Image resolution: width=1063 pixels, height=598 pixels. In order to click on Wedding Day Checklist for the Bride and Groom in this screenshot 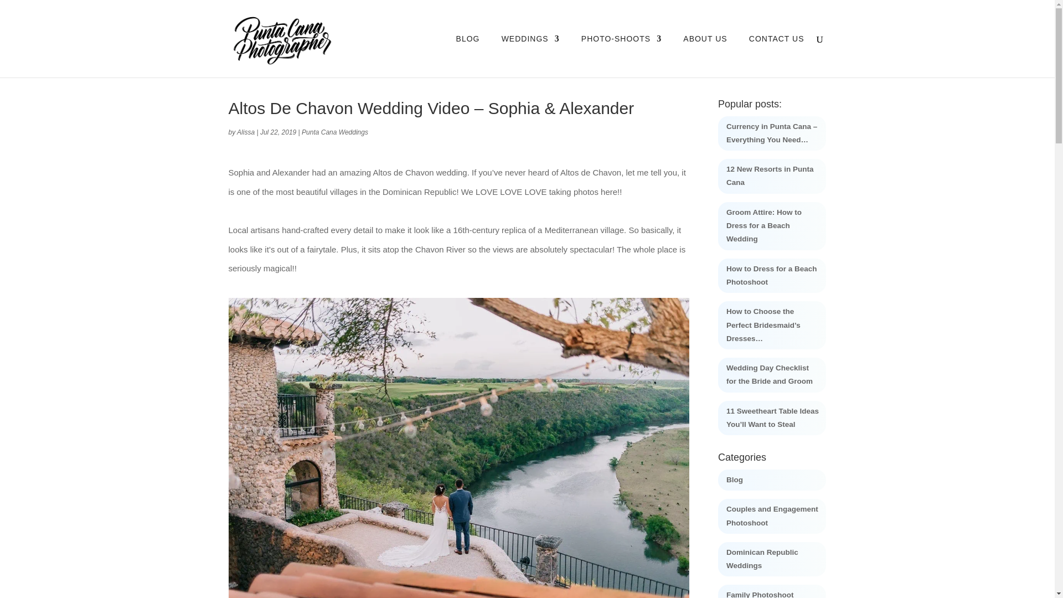, I will do `click(770, 374)`.